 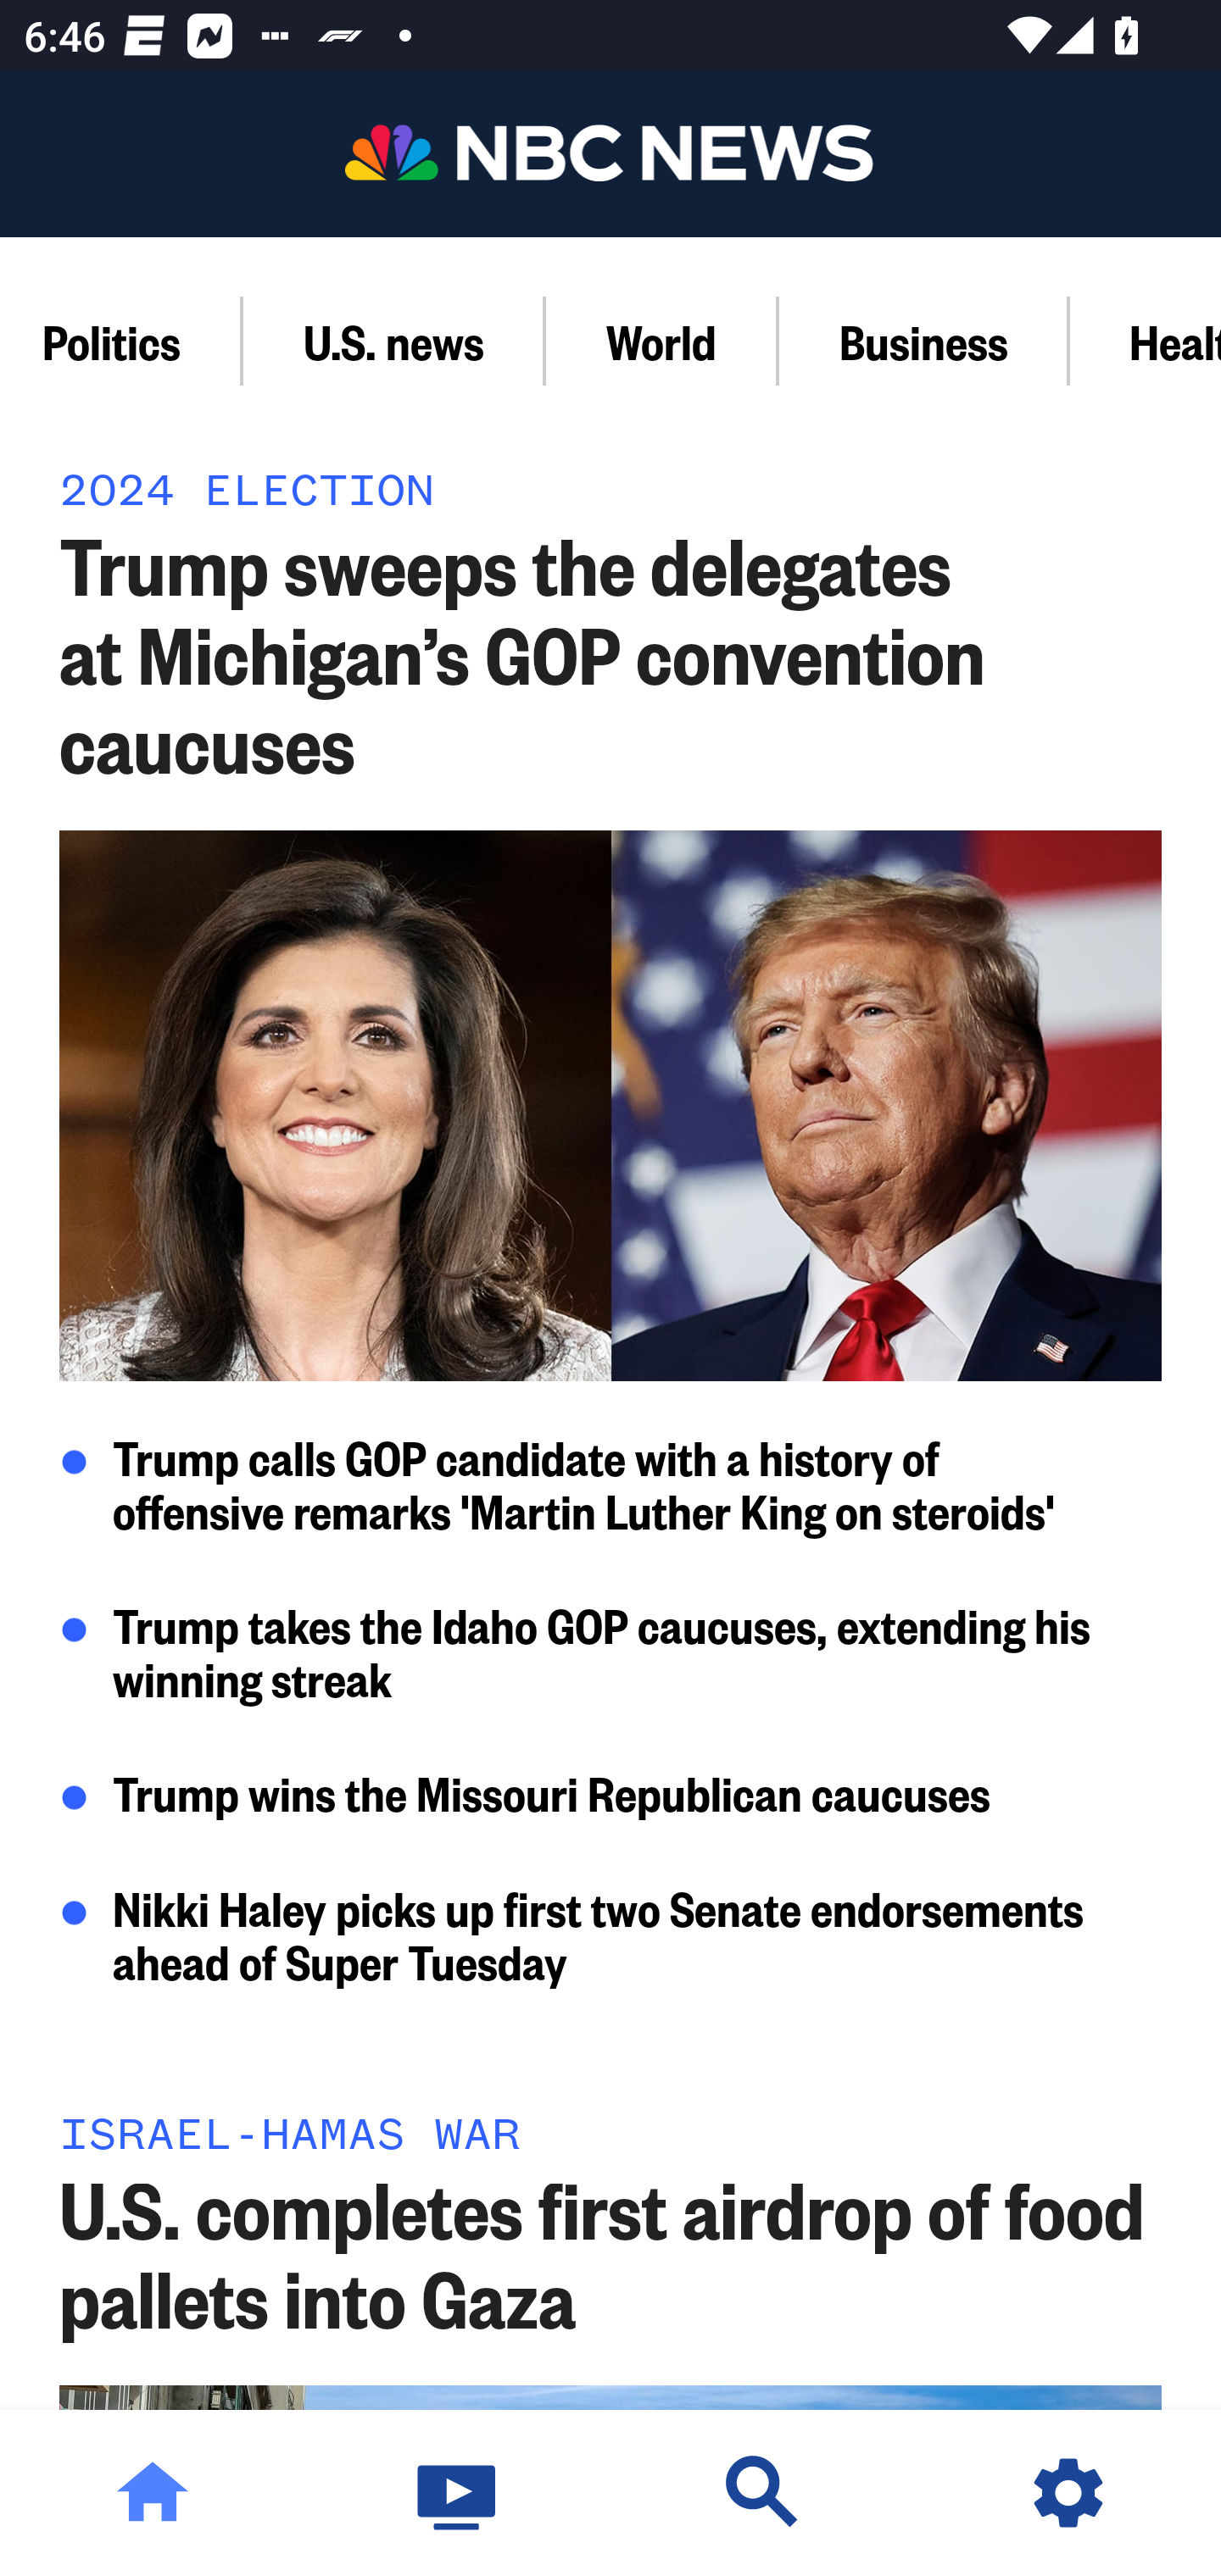 What do you see at coordinates (661, 341) in the screenshot?
I see `World Section,World` at bounding box center [661, 341].